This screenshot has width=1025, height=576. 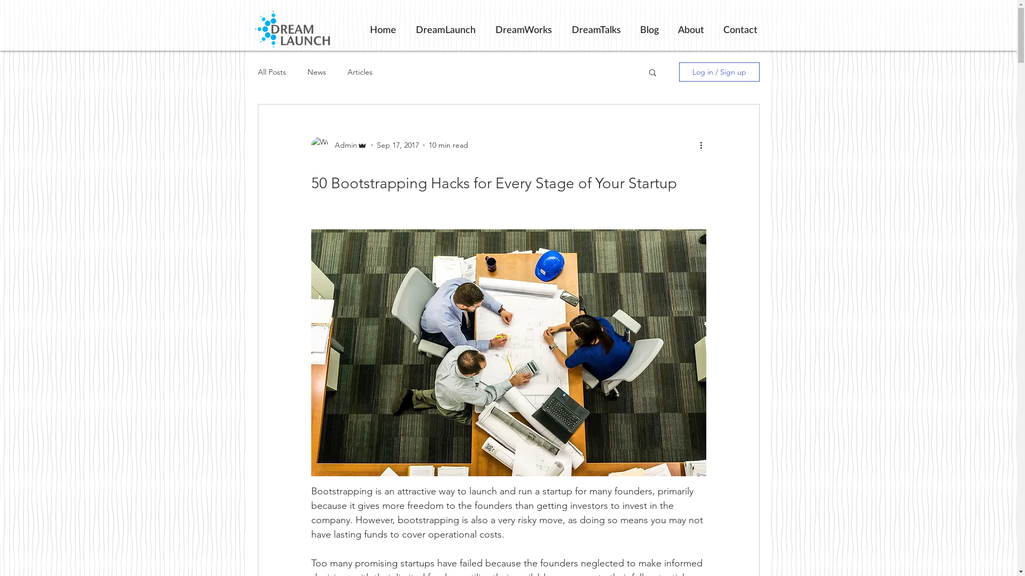 I want to click on Blog, so click(x=649, y=29).